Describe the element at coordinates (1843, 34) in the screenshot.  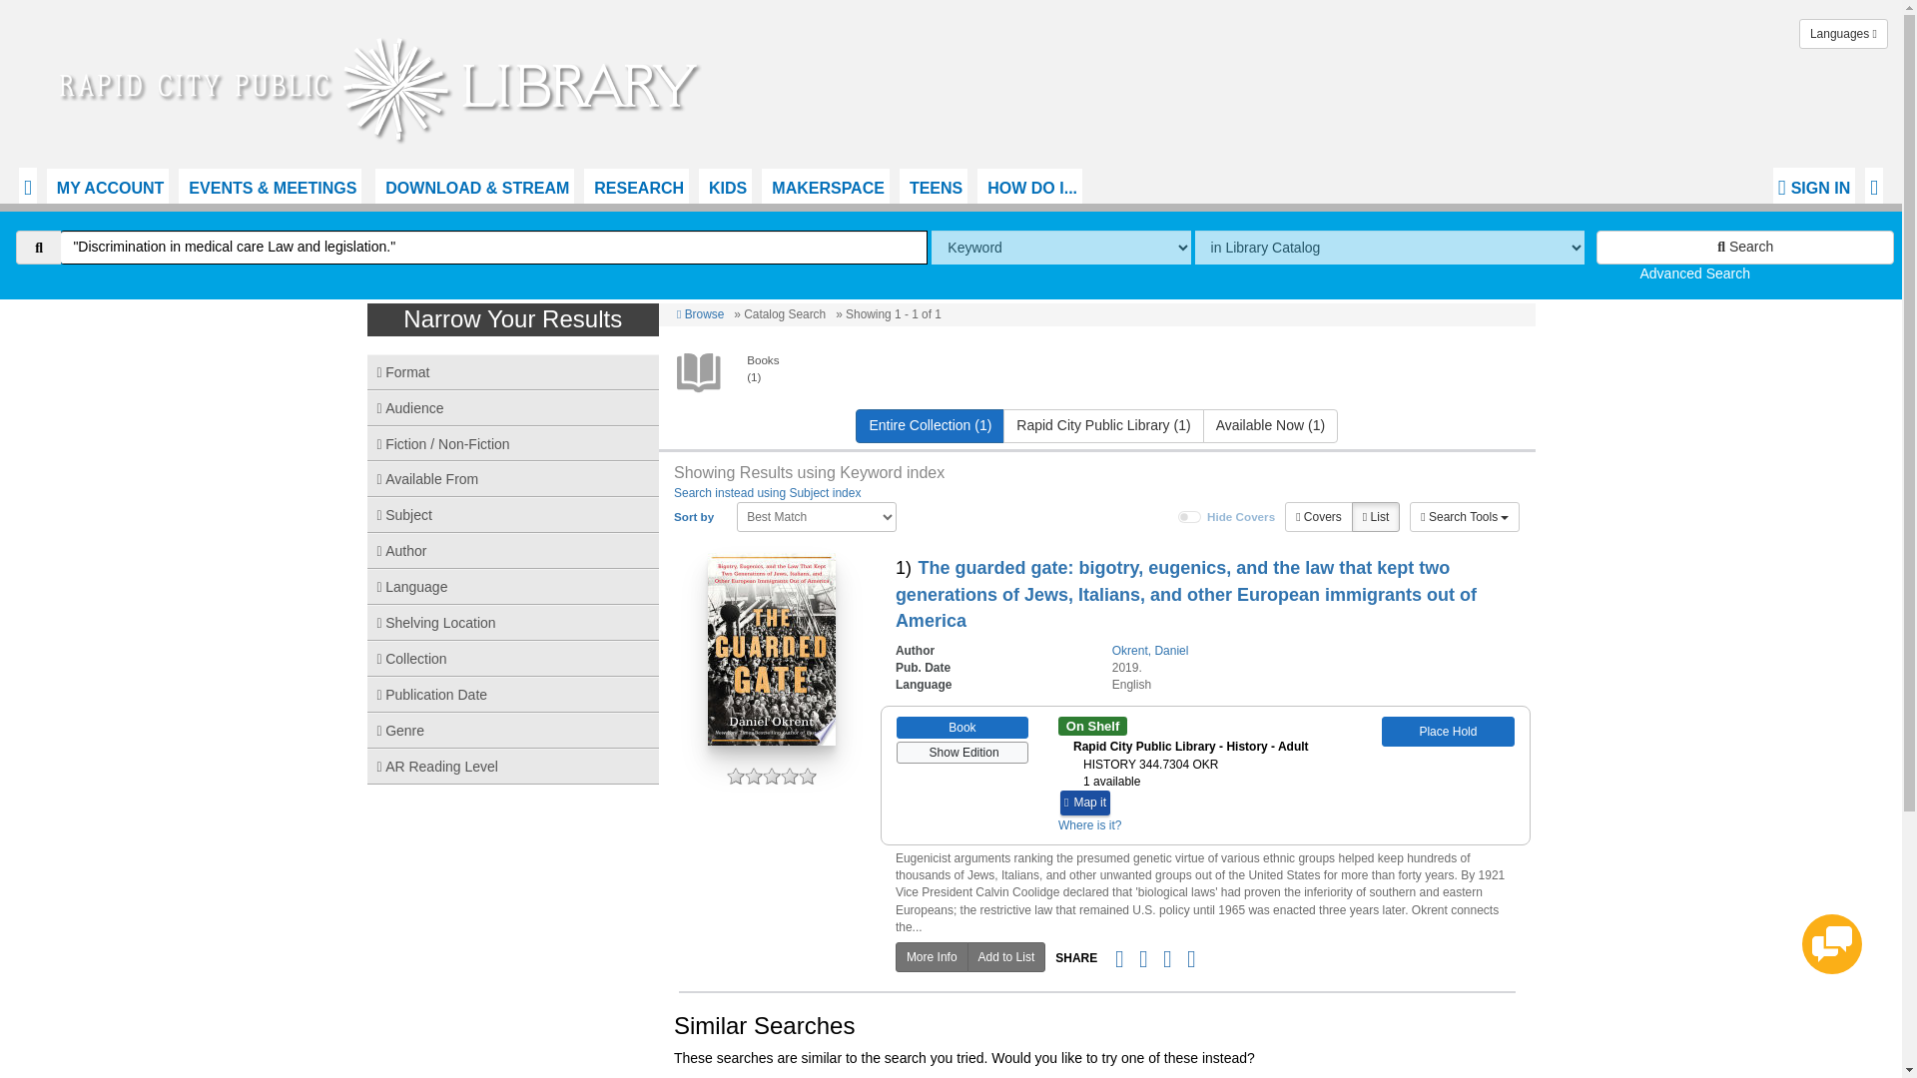
I see `Languages ` at that location.